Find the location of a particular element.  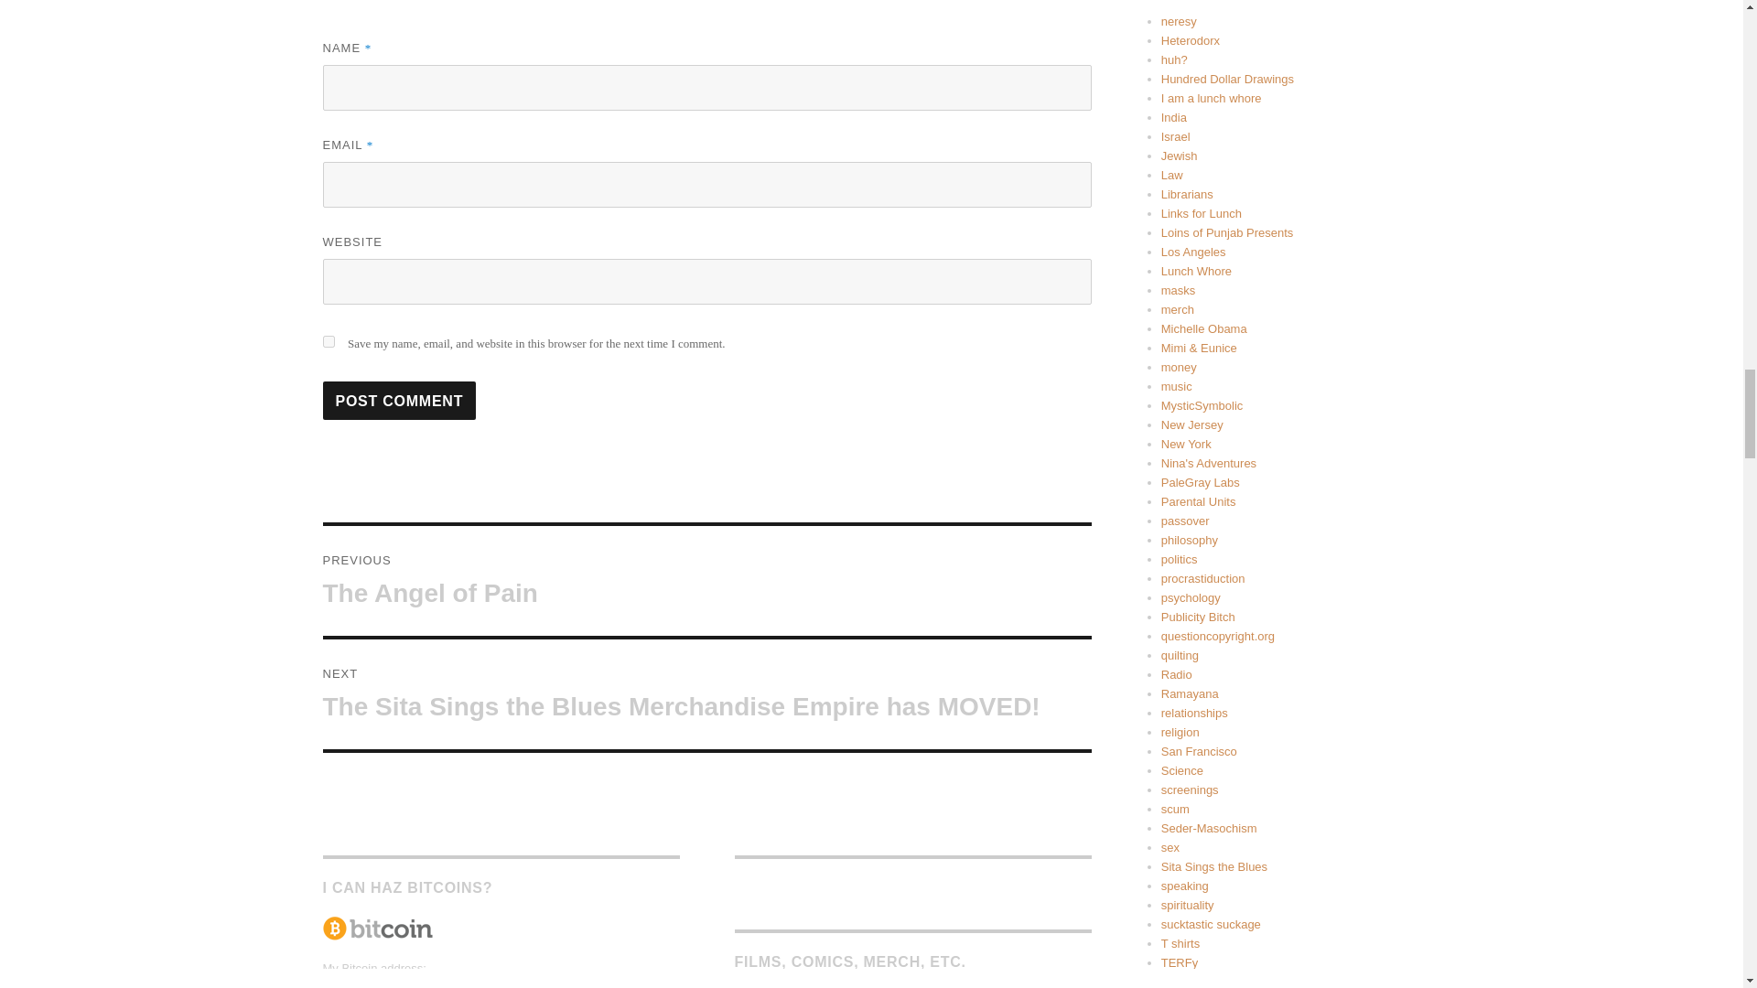

Post Comment is located at coordinates (399, 401).